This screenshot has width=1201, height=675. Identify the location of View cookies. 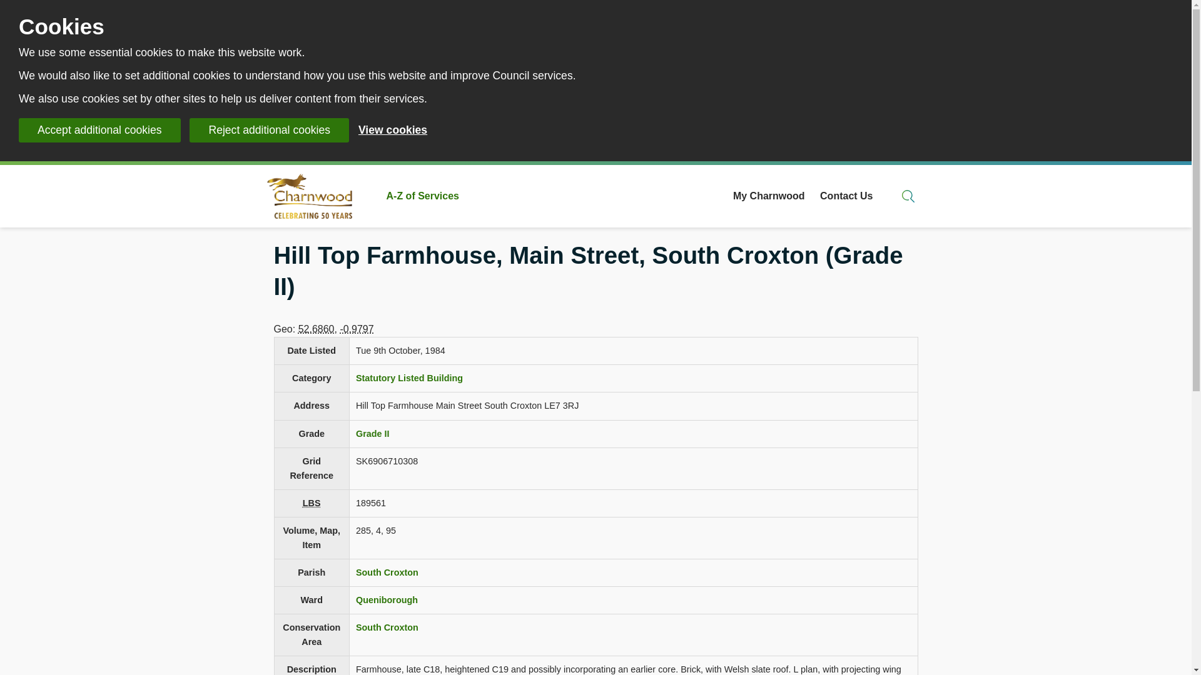
(393, 130).